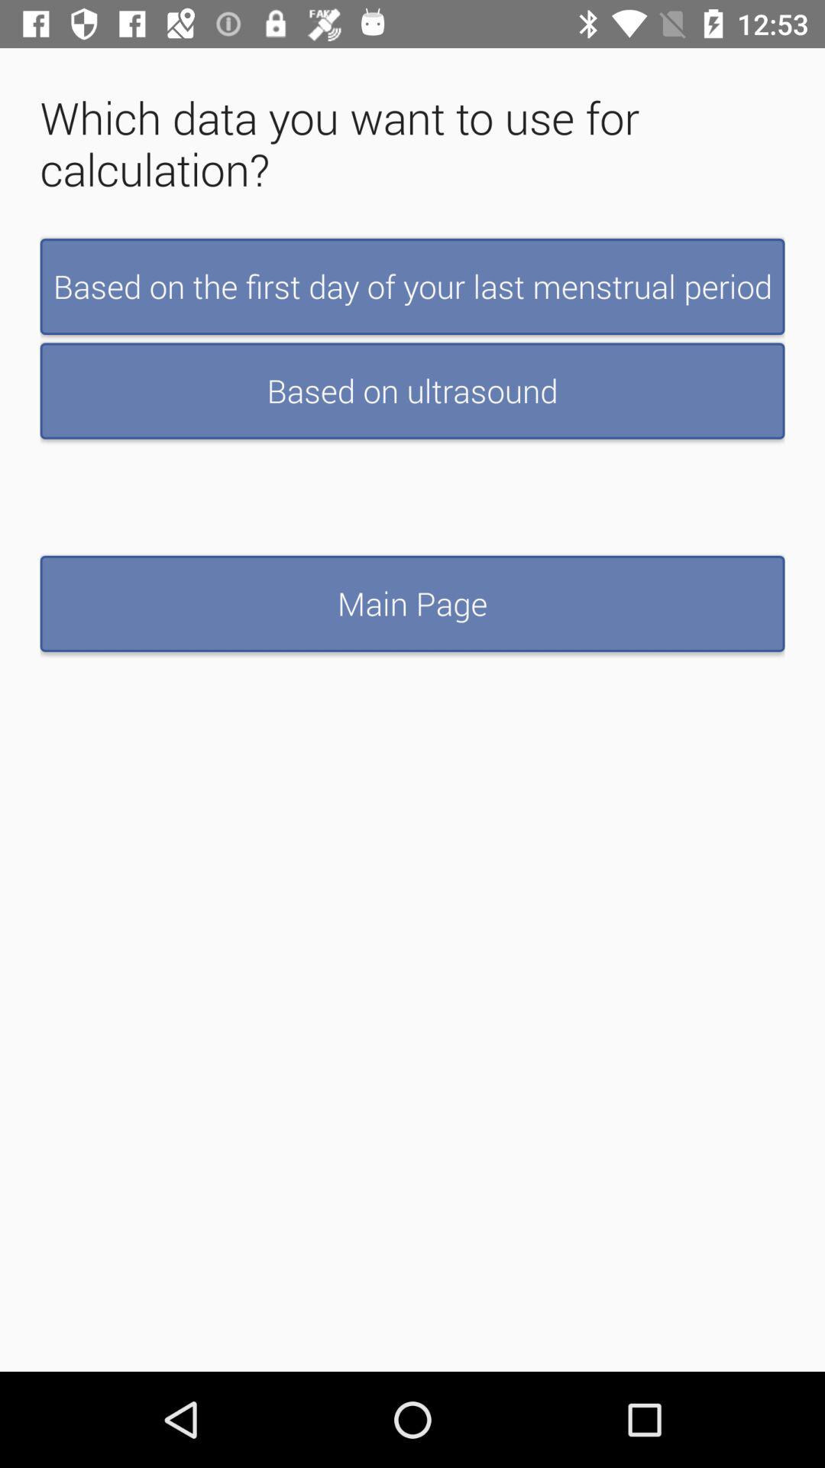 The width and height of the screenshot is (825, 1468). What do you see at coordinates (412, 603) in the screenshot?
I see `select the main page button` at bounding box center [412, 603].